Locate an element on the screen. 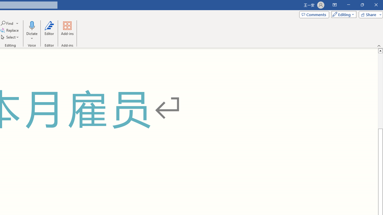  Editing is located at coordinates (342, 14).